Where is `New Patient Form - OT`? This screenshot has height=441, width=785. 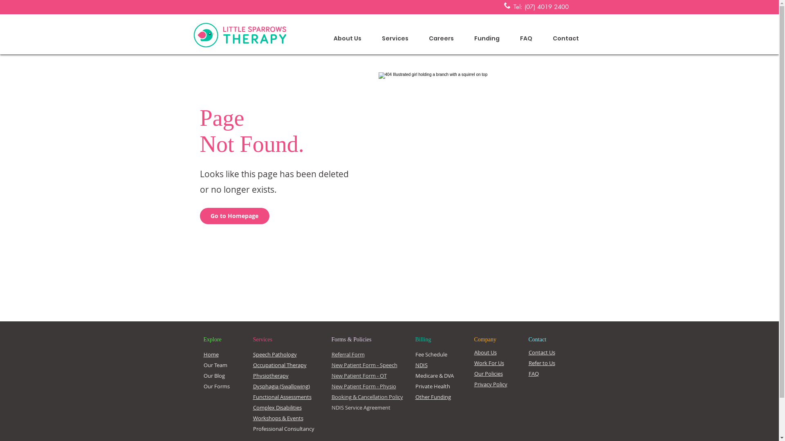
New Patient Form - OT is located at coordinates (359, 376).